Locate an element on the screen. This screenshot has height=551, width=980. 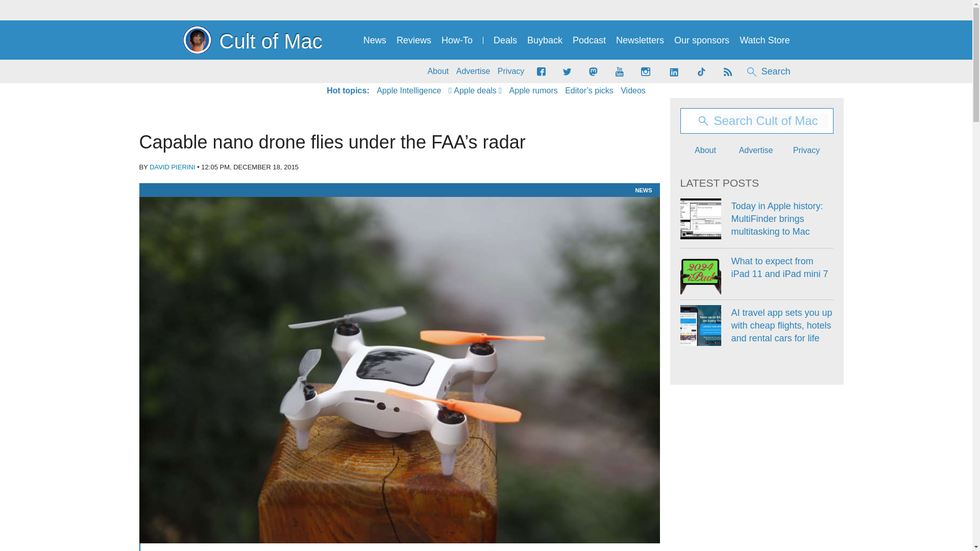
Privacy is located at coordinates (511, 71).